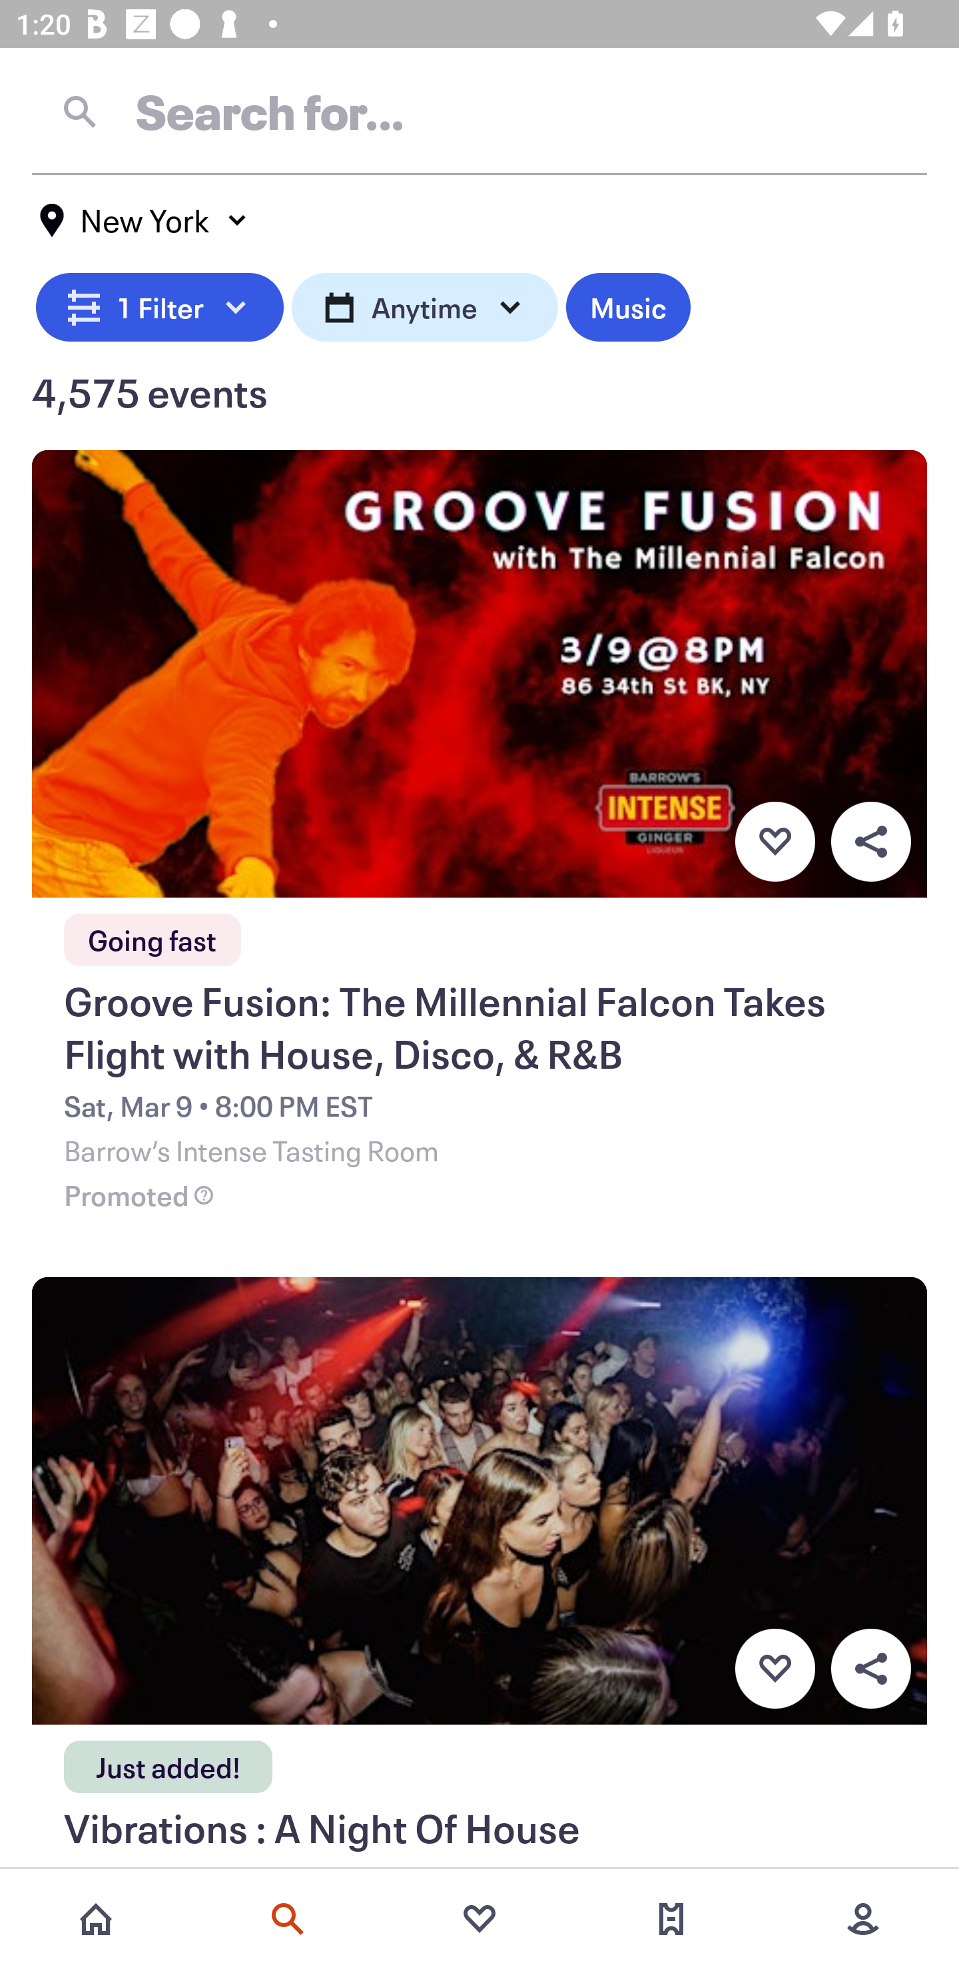 This screenshot has height=1971, width=959. I want to click on Music, so click(627, 304).